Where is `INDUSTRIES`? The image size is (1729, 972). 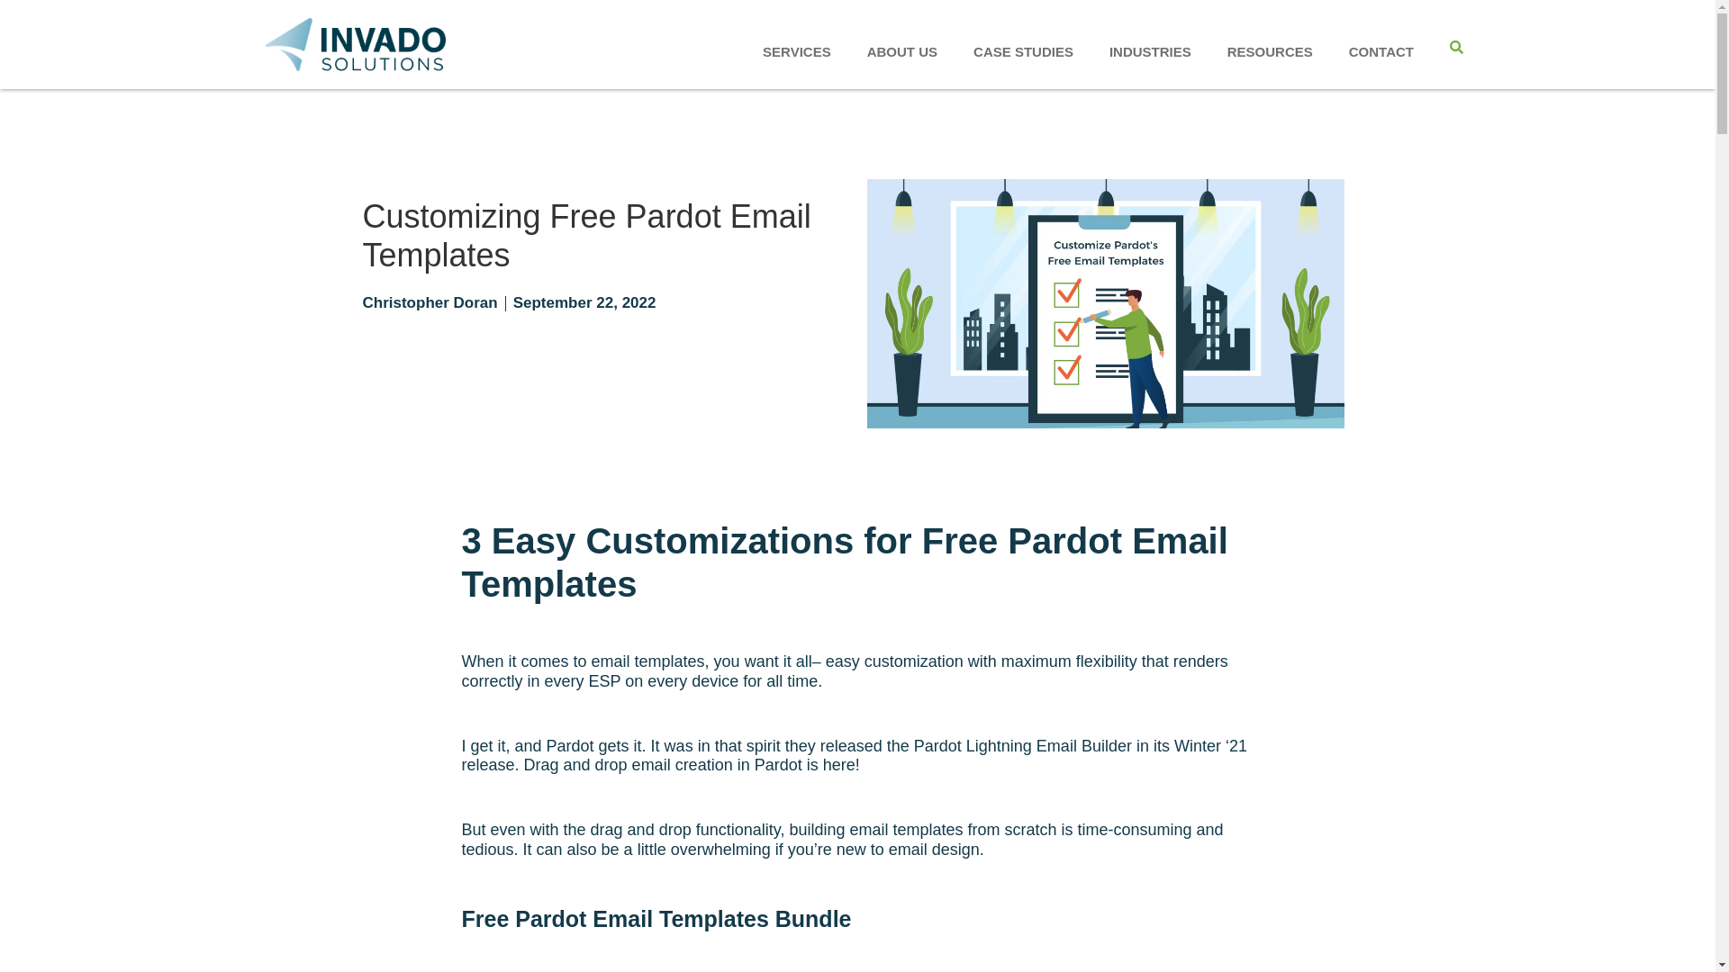 INDUSTRIES is located at coordinates (1149, 50).